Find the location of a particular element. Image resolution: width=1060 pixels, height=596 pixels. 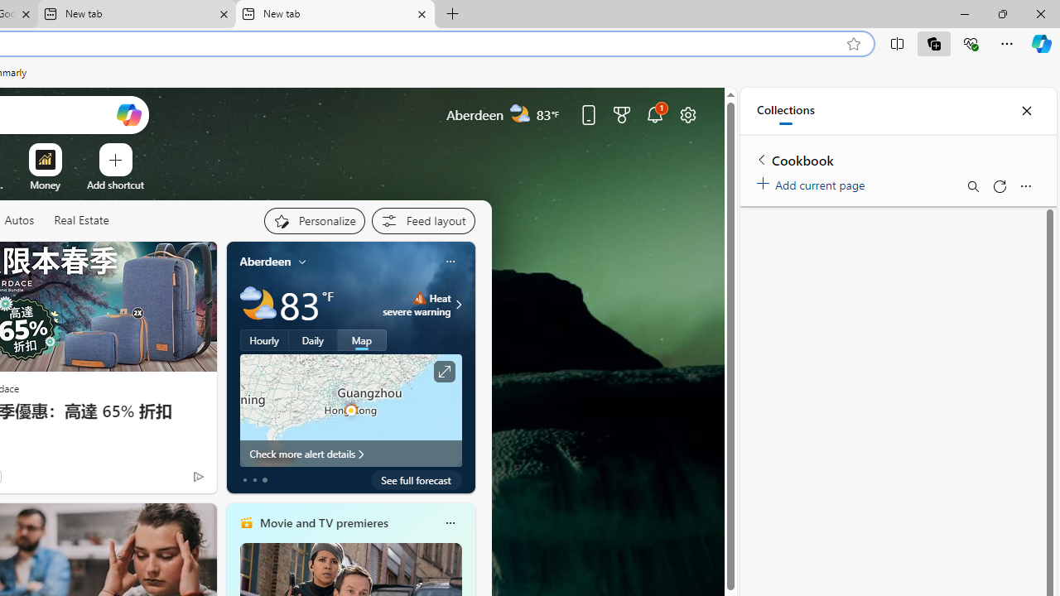

Check more alert details is located at coordinates (351, 454).